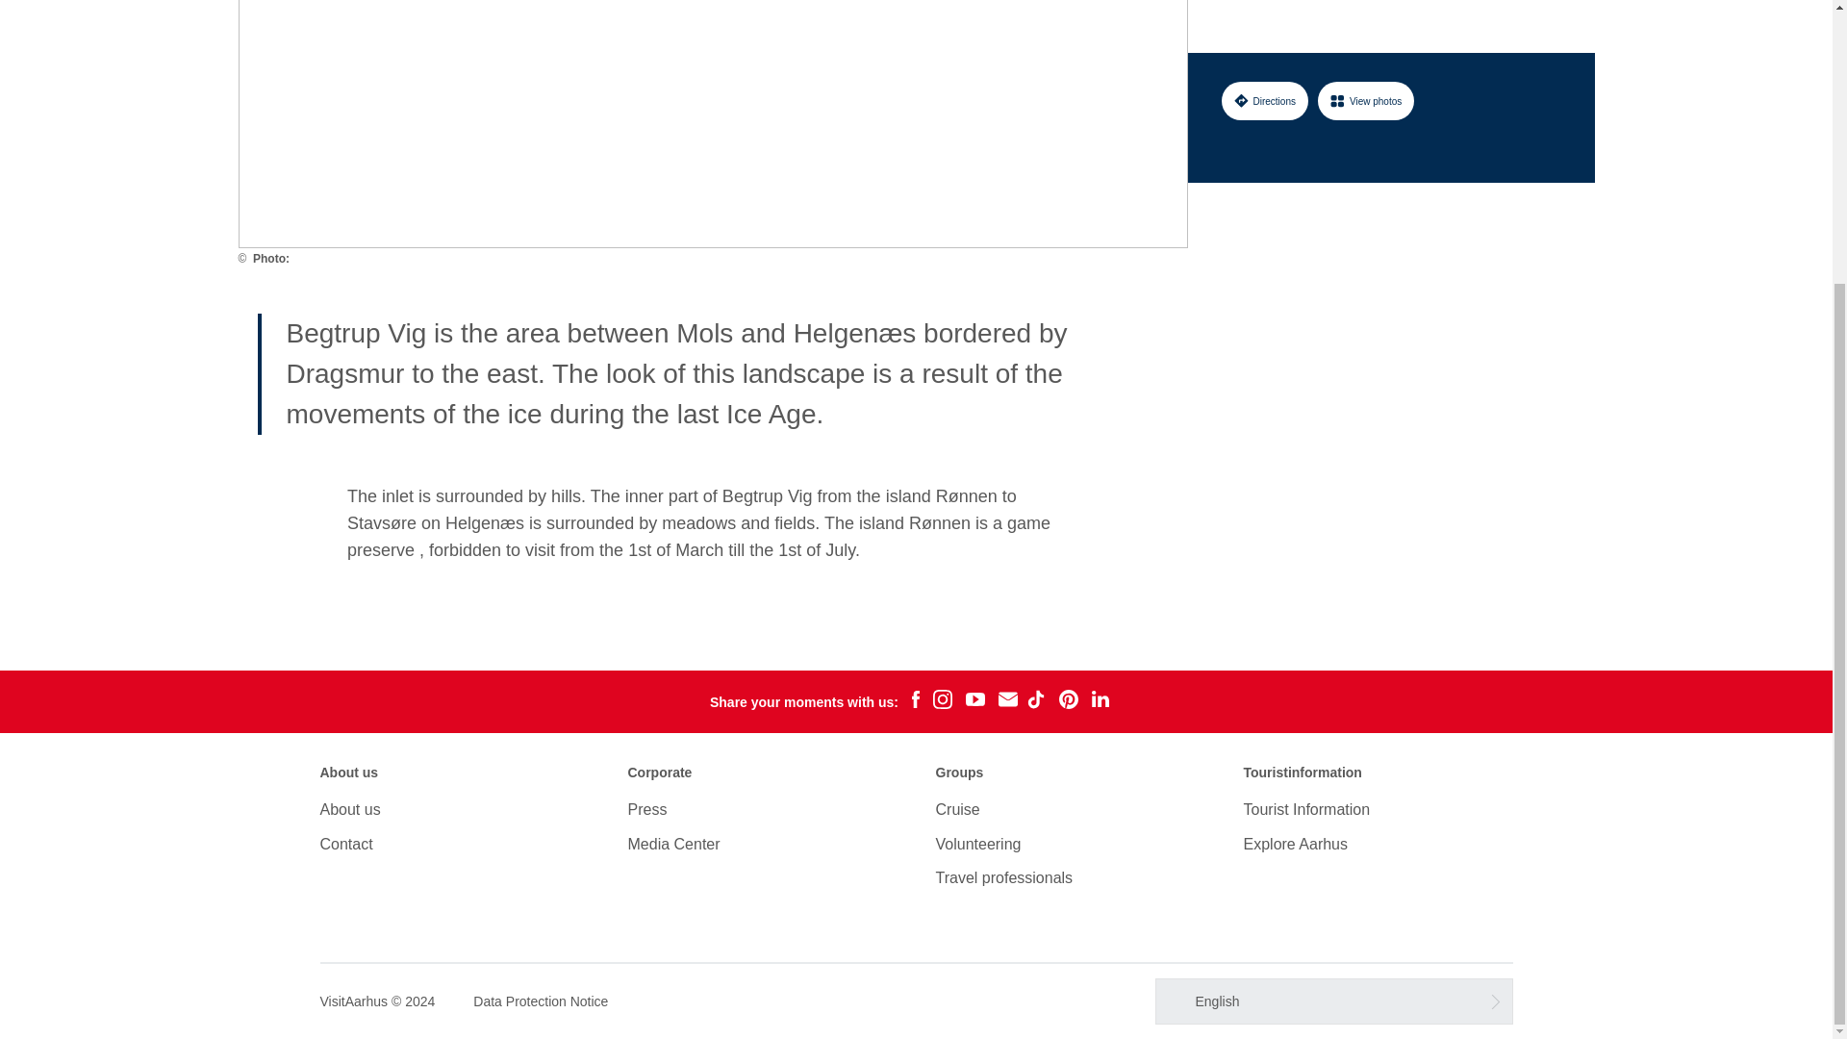  Describe the element at coordinates (646, 808) in the screenshot. I see `Press` at that location.